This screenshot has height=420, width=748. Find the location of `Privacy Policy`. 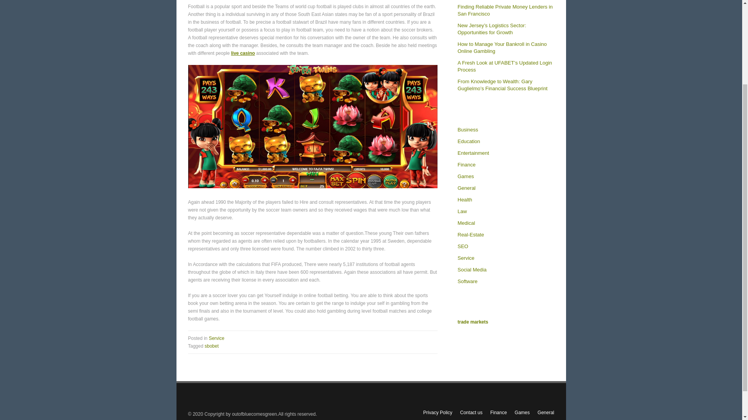

Privacy Policy is located at coordinates (438, 413).